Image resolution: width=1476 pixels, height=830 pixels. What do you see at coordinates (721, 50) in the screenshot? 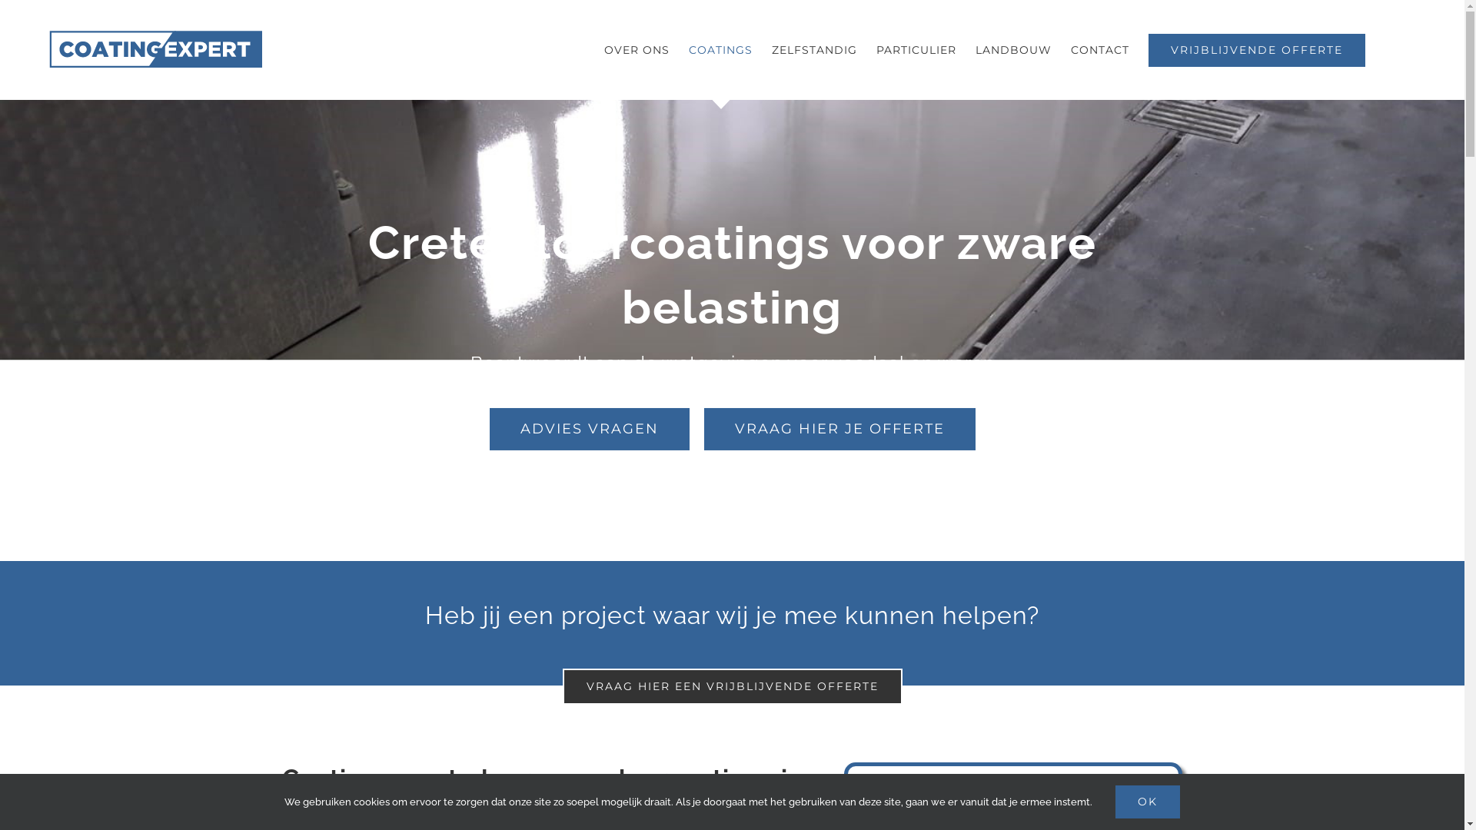
I see `COATINGS` at bounding box center [721, 50].